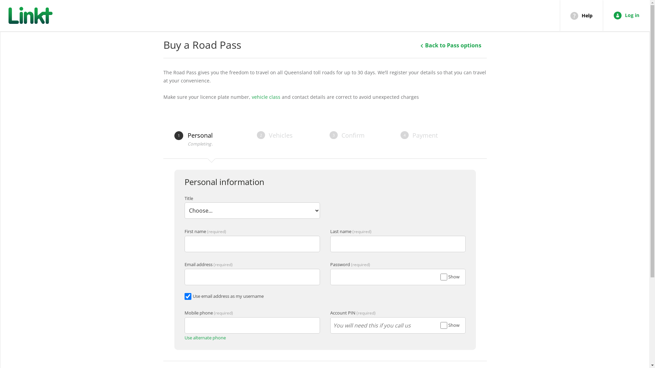 The width and height of the screenshot is (655, 368). What do you see at coordinates (443, 277) in the screenshot?
I see `on` at bounding box center [443, 277].